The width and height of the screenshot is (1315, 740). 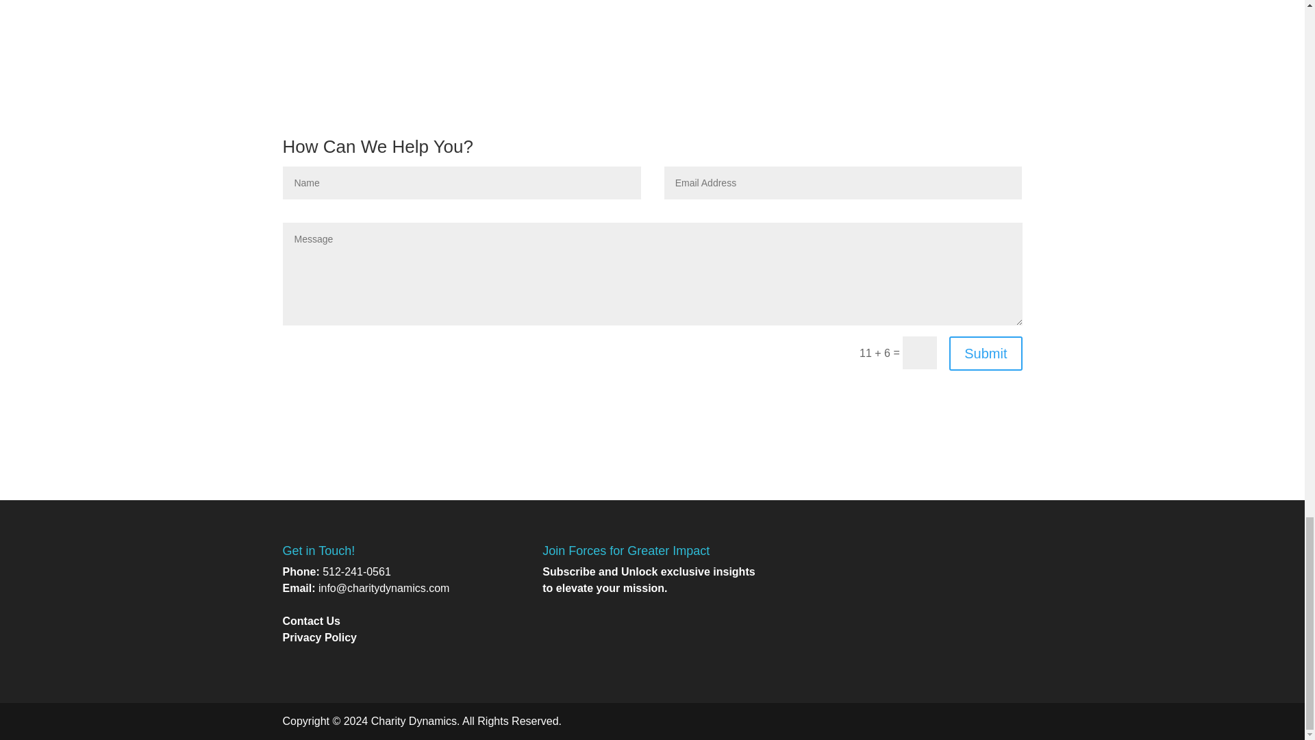 What do you see at coordinates (311, 621) in the screenshot?
I see `Contact Us` at bounding box center [311, 621].